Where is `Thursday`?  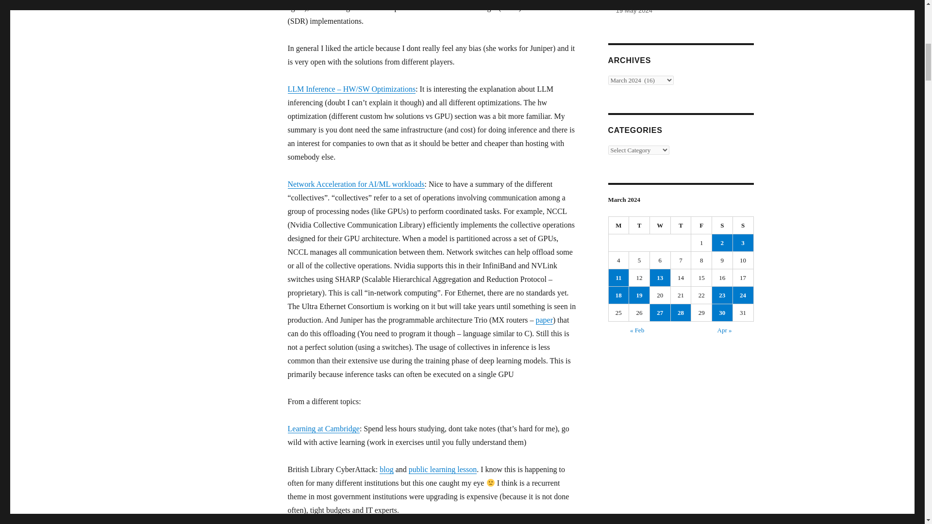
Thursday is located at coordinates (681, 225).